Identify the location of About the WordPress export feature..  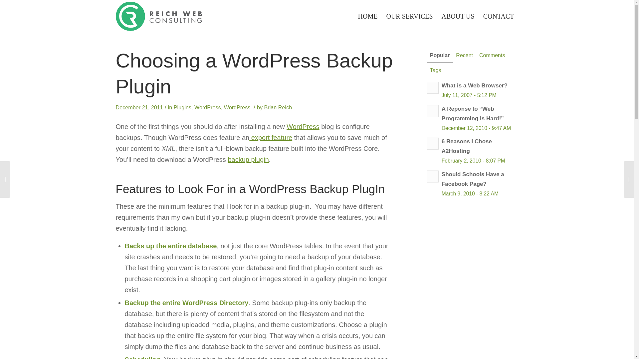
(270, 138).